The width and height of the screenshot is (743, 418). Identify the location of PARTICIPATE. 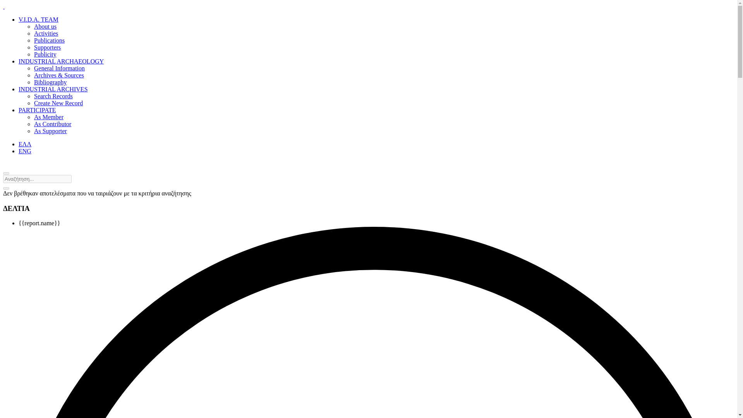
(37, 110).